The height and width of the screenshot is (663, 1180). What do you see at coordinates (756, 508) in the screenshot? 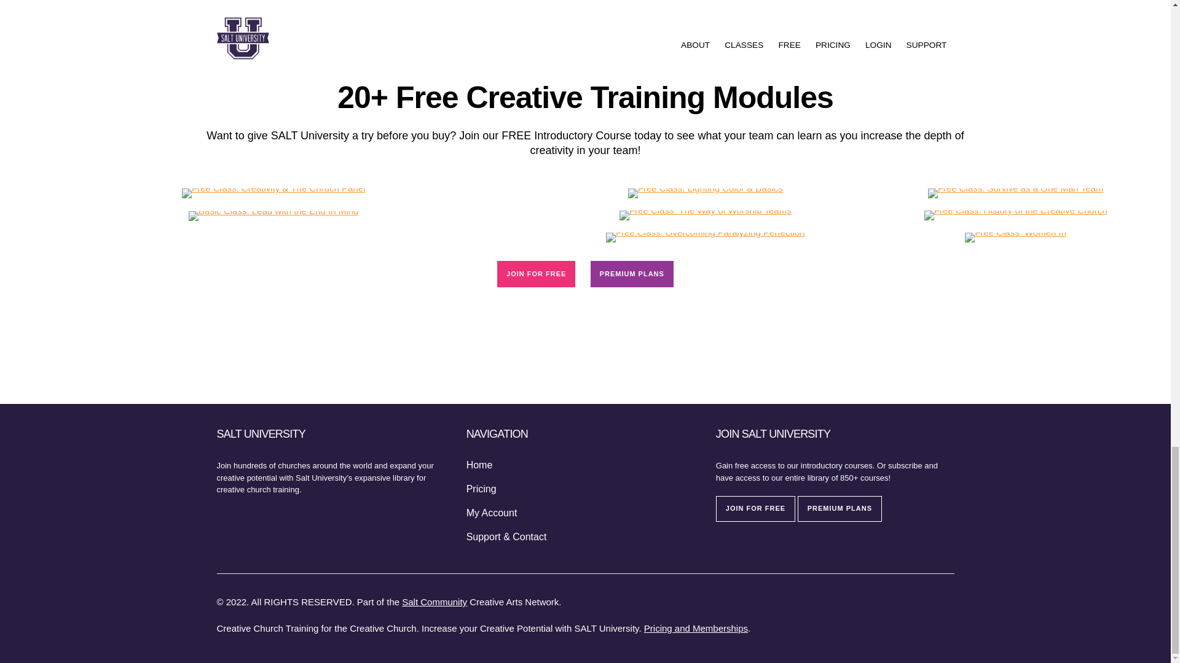
I see `JOIN FOR FREE` at bounding box center [756, 508].